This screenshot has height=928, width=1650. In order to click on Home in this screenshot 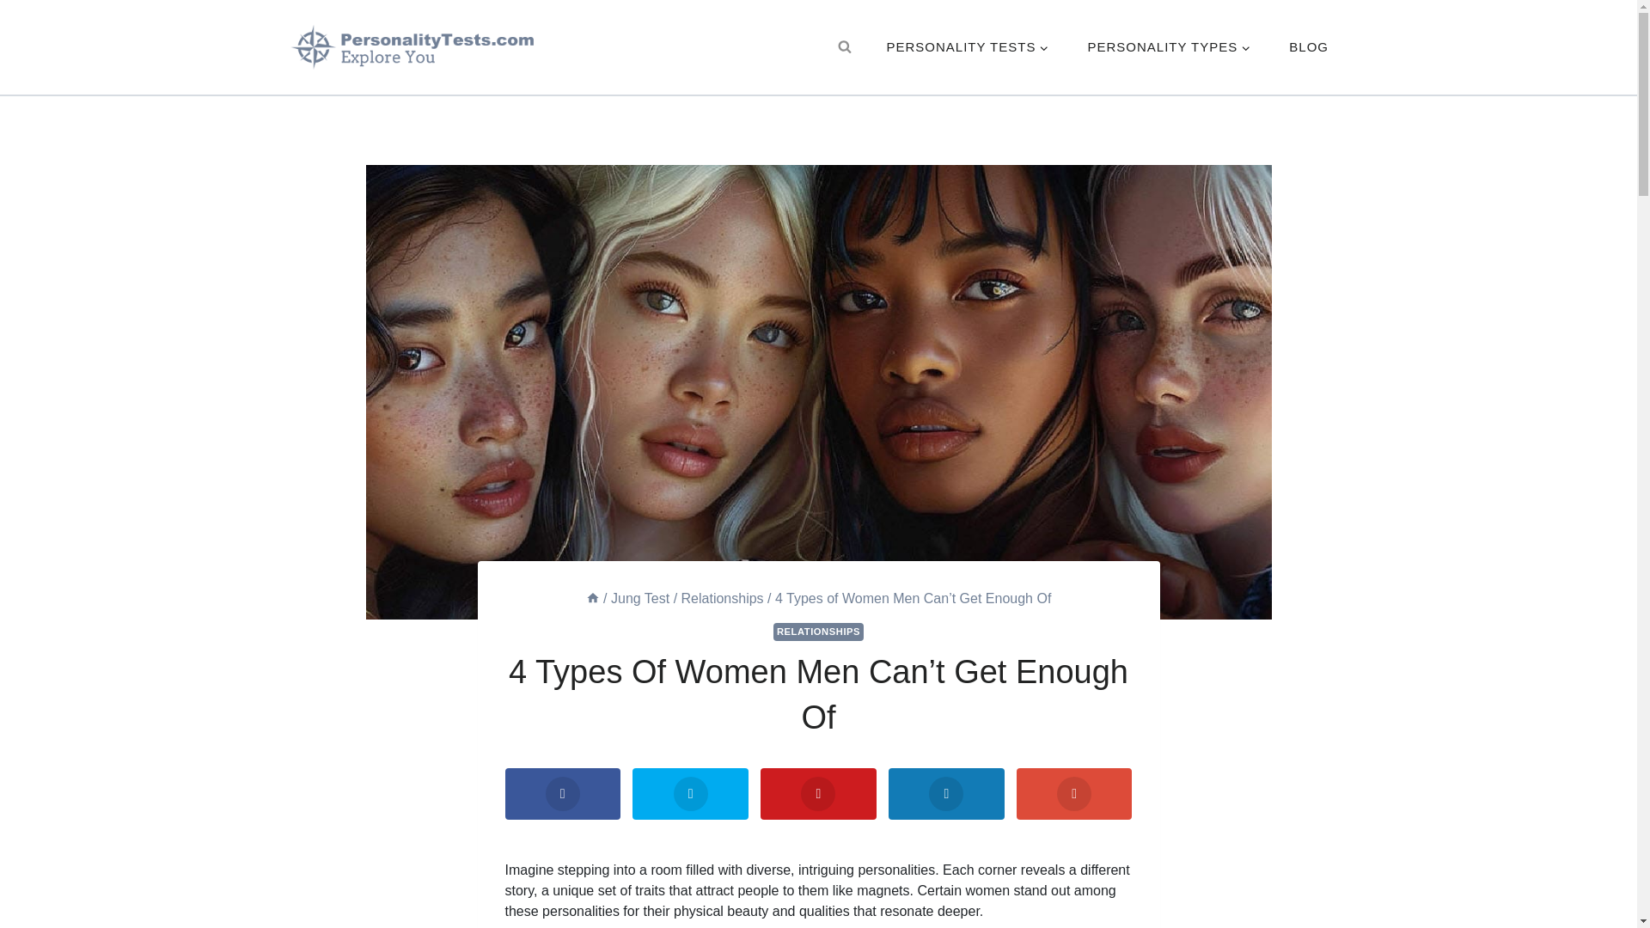, I will do `click(593, 598)`.